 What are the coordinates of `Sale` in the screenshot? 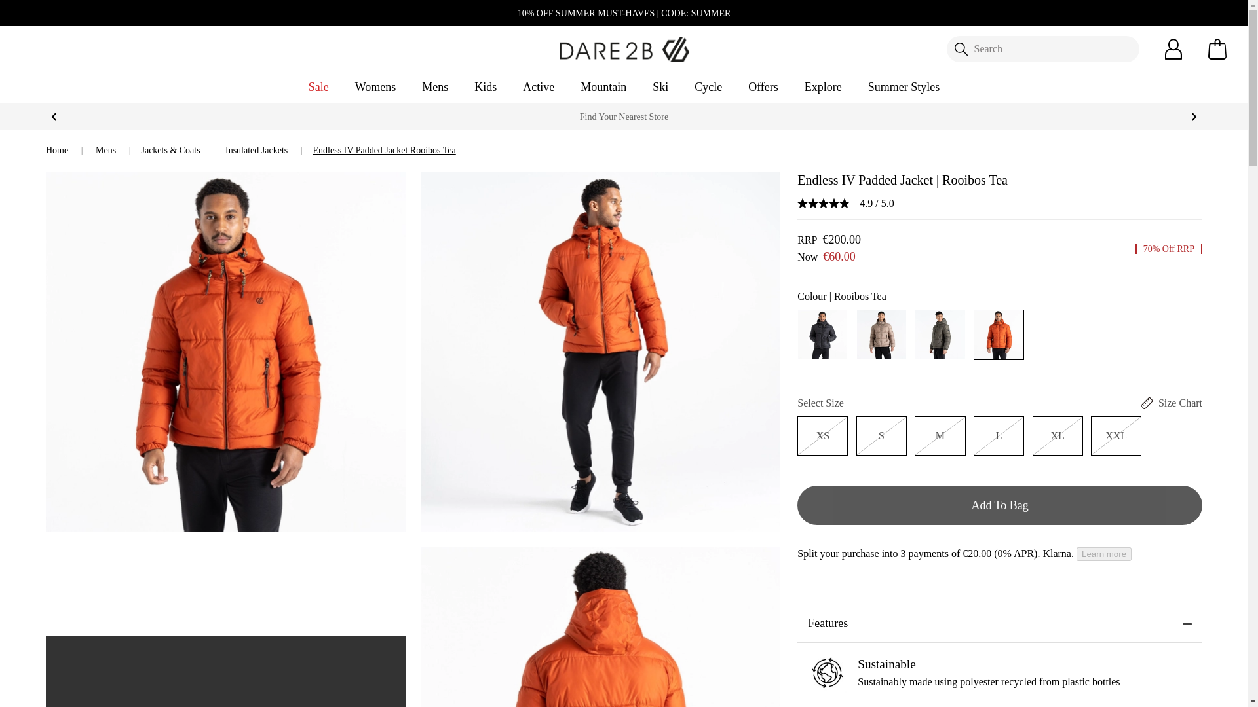 It's located at (318, 87).